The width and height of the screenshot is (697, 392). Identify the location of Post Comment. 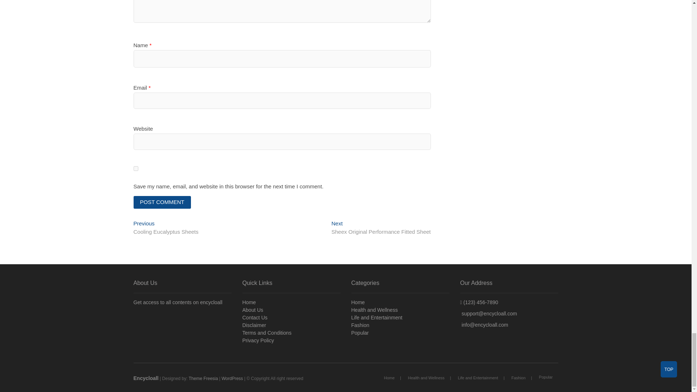
(162, 202).